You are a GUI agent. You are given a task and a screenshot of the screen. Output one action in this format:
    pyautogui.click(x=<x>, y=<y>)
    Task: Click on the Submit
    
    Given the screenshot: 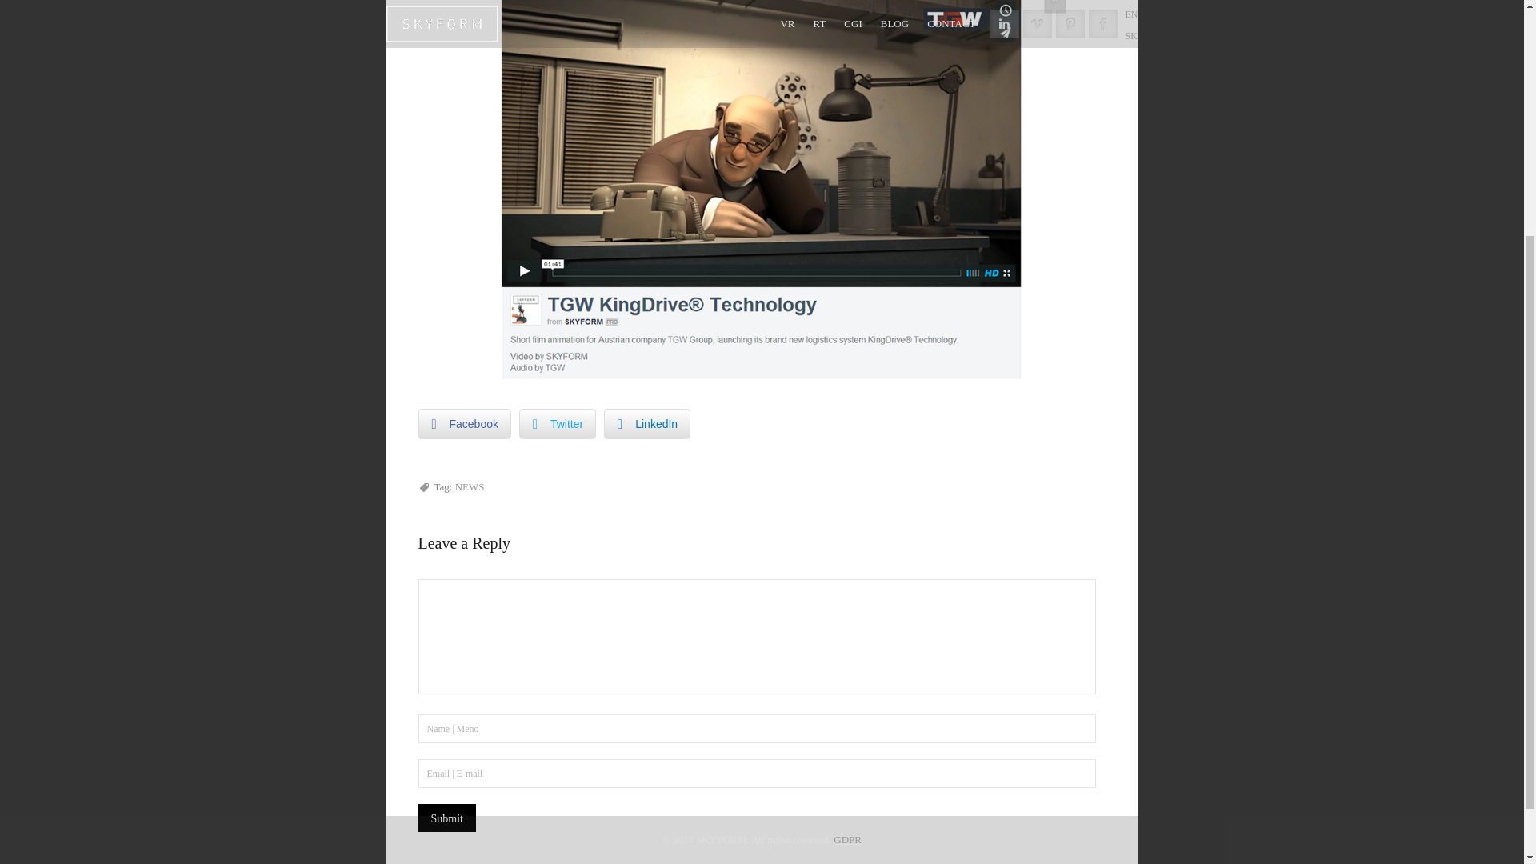 What is the action you would take?
    pyautogui.click(x=446, y=818)
    